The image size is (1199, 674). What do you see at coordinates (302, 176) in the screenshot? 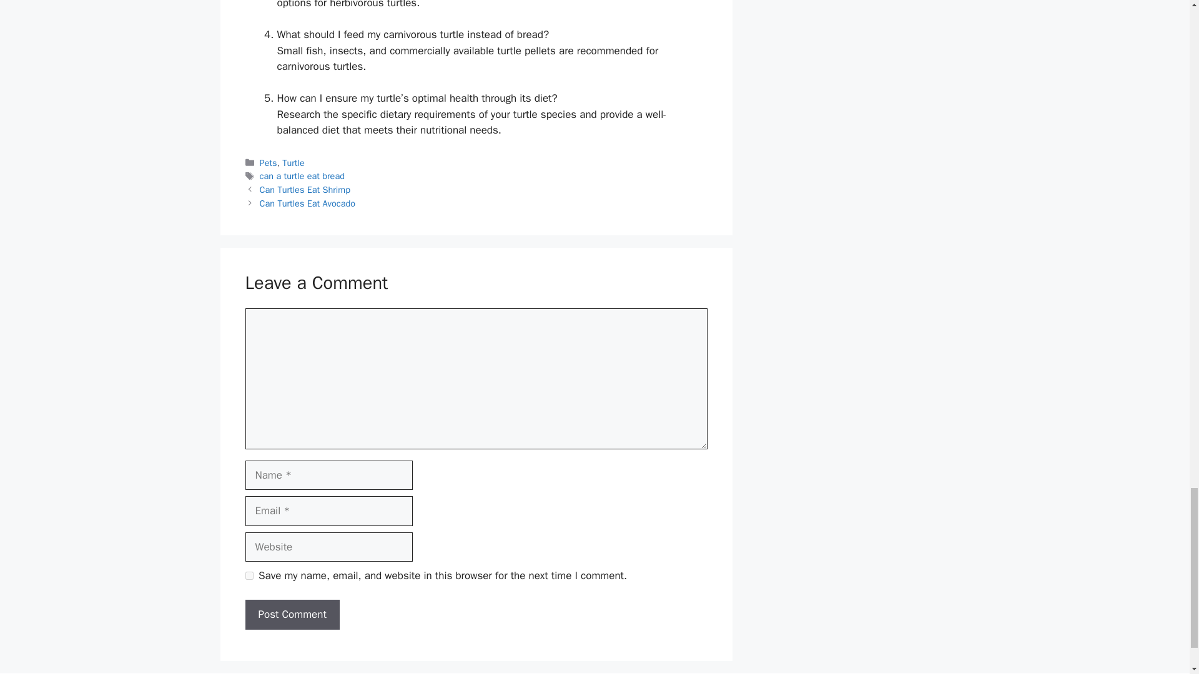
I see `can a turtle eat bread` at bounding box center [302, 176].